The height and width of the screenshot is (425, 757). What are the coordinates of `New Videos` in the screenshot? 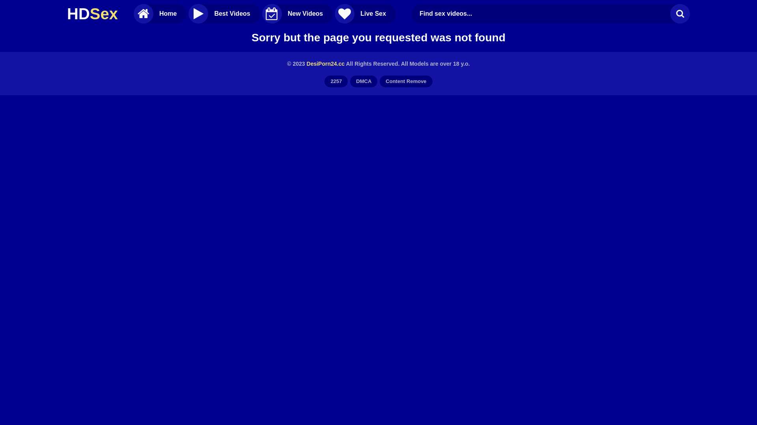 It's located at (298, 14).